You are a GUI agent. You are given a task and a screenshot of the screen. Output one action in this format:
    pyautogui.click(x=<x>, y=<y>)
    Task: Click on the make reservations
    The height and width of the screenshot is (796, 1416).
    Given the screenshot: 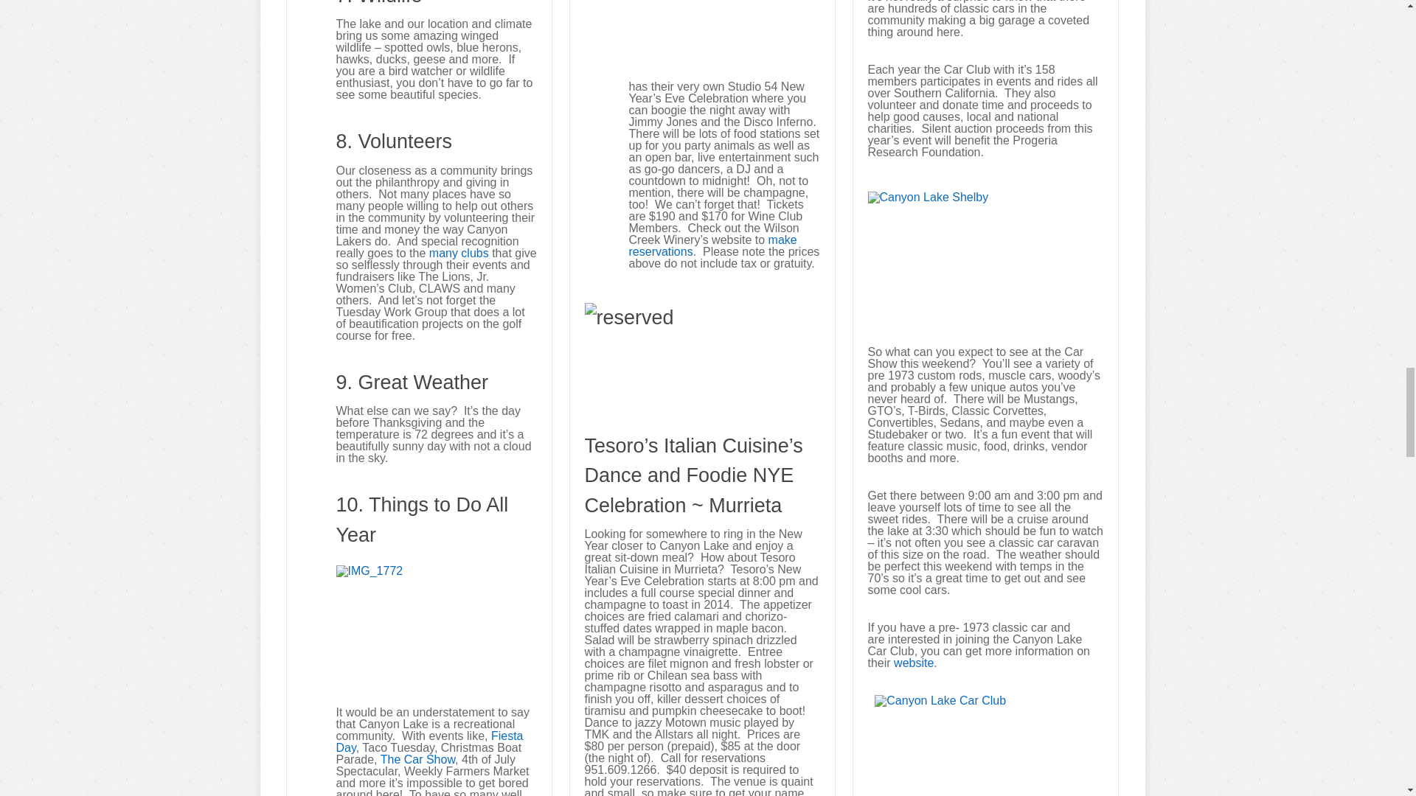 What is the action you would take?
    pyautogui.click(x=712, y=245)
    